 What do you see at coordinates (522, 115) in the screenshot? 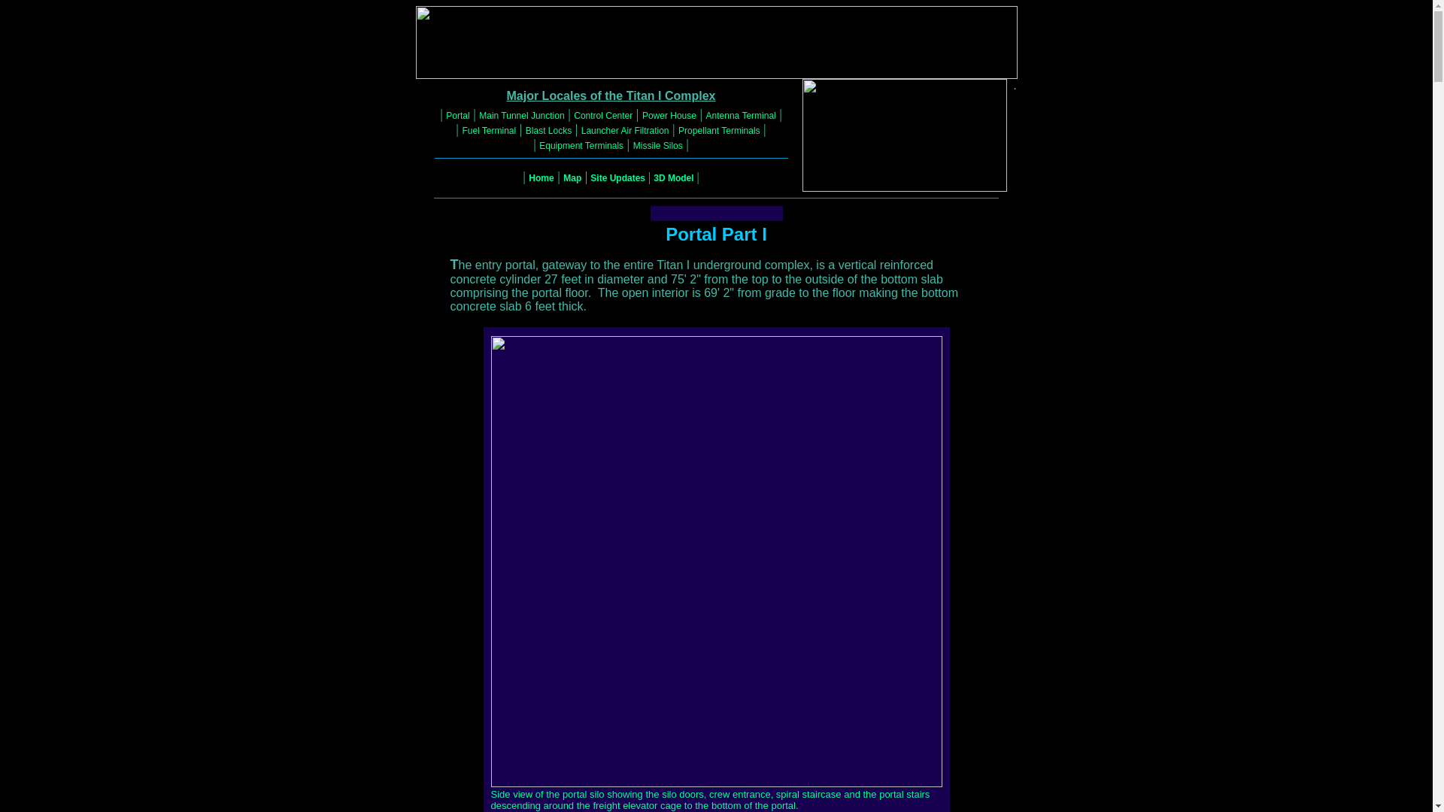
I see `Main Tunnel Junction` at bounding box center [522, 115].